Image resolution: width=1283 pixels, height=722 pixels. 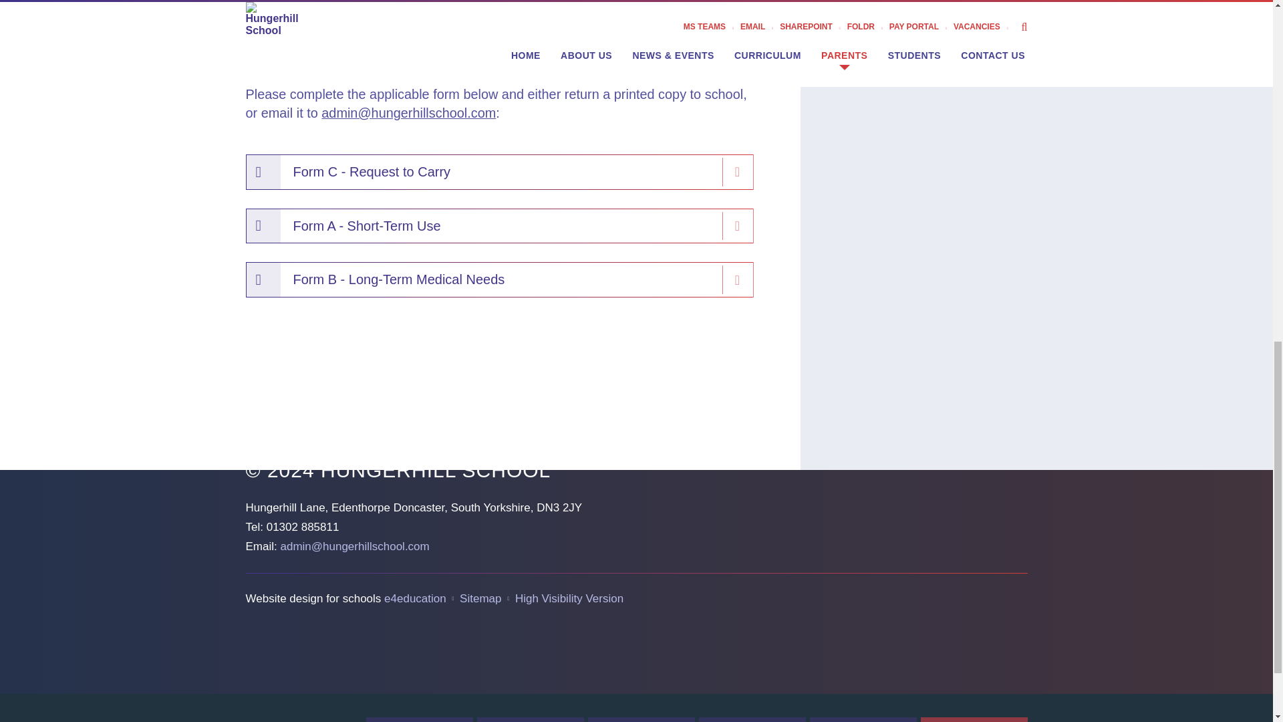 I want to click on Stonewall School Champion, so click(x=641, y=719).